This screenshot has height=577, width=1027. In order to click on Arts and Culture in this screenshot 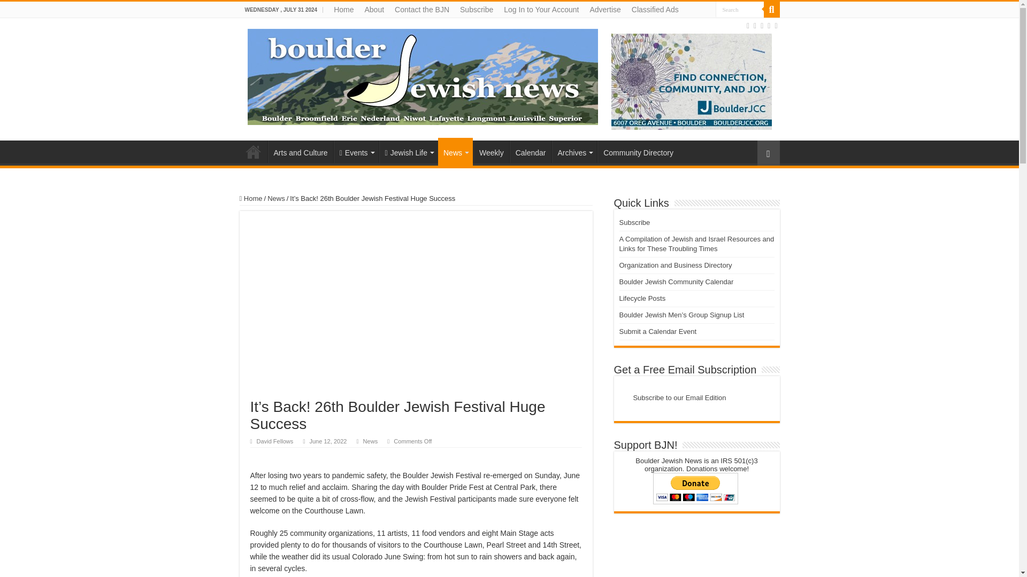, I will do `click(300, 152)`.